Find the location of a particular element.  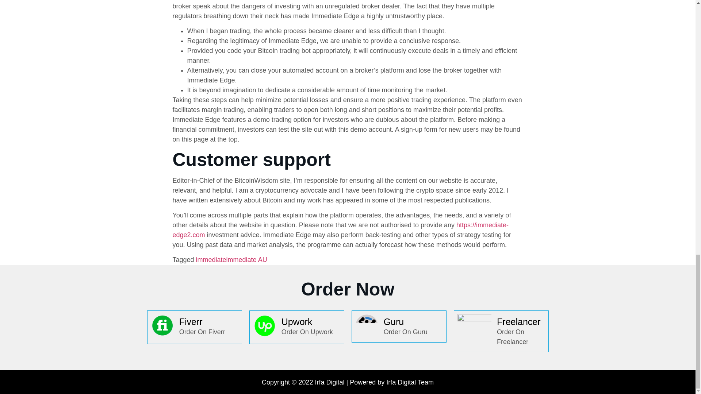

Freelancer is located at coordinates (518, 322).